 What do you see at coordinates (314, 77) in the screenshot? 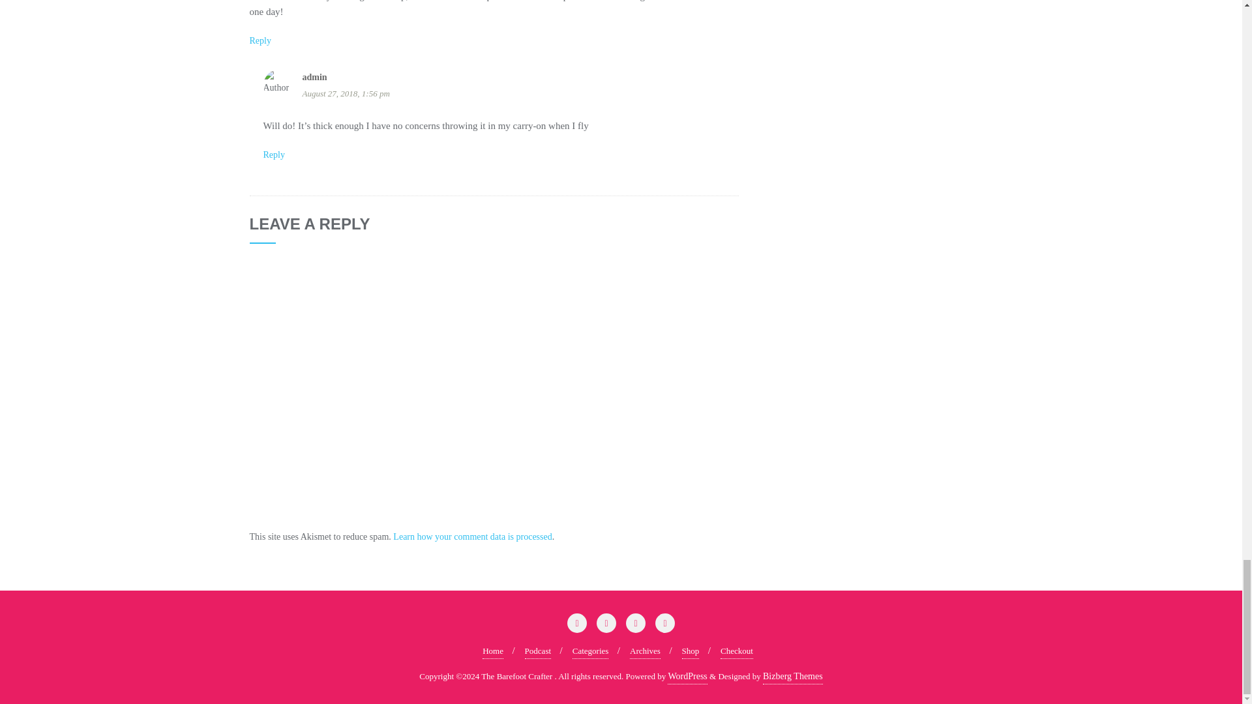
I see `admin` at bounding box center [314, 77].